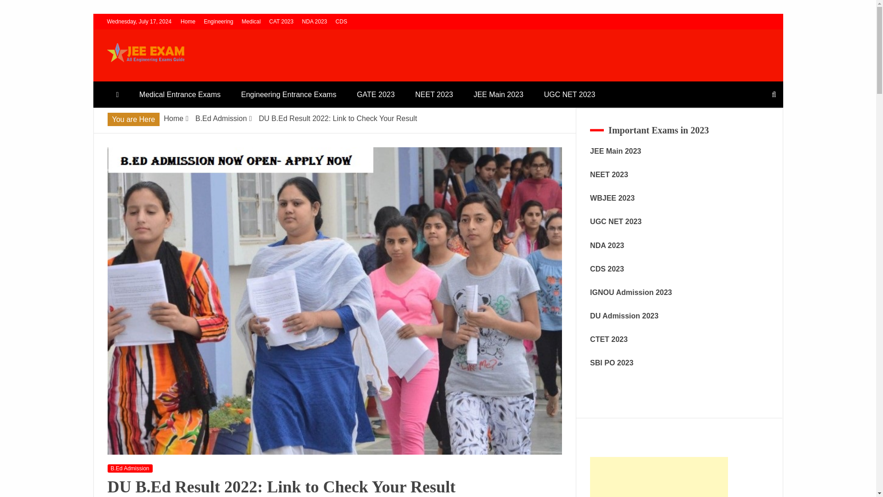 The width and height of the screenshot is (883, 497). Describe the element at coordinates (144, 77) in the screenshot. I see `JEE Exam` at that location.